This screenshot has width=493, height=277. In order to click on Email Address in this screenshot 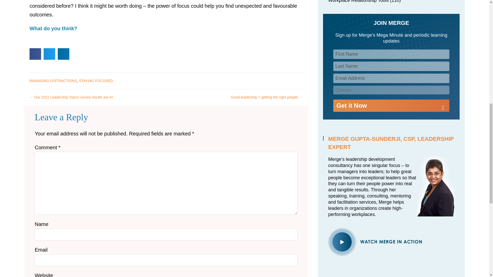, I will do `click(391, 78)`.